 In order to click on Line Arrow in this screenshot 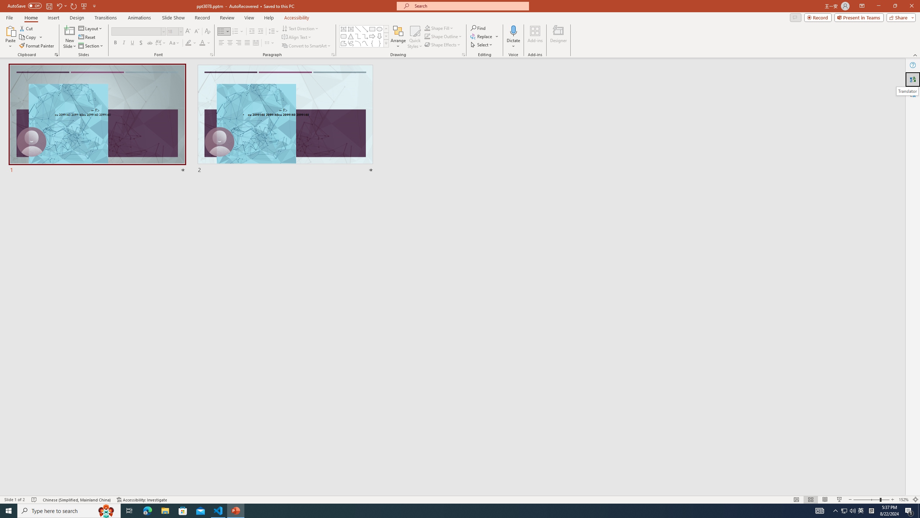, I will do `click(365, 29)`.